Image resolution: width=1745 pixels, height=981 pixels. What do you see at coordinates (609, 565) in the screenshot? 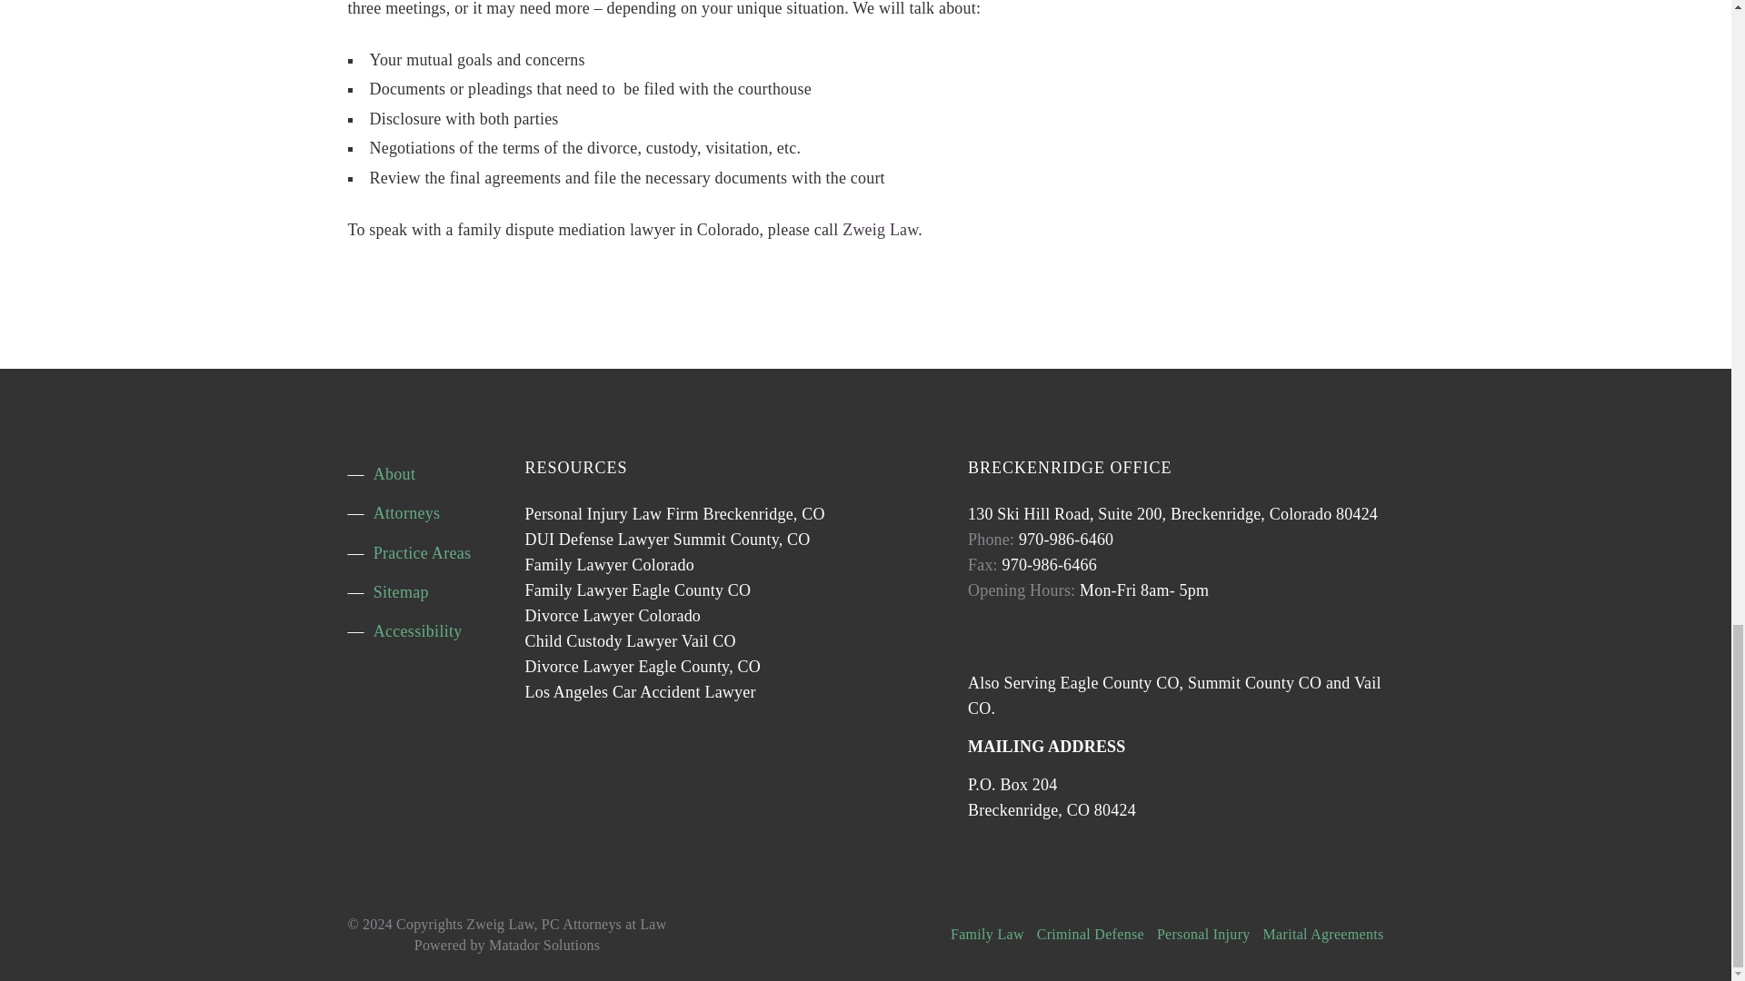
I see `Family Lawyer Colorado` at bounding box center [609, 565].